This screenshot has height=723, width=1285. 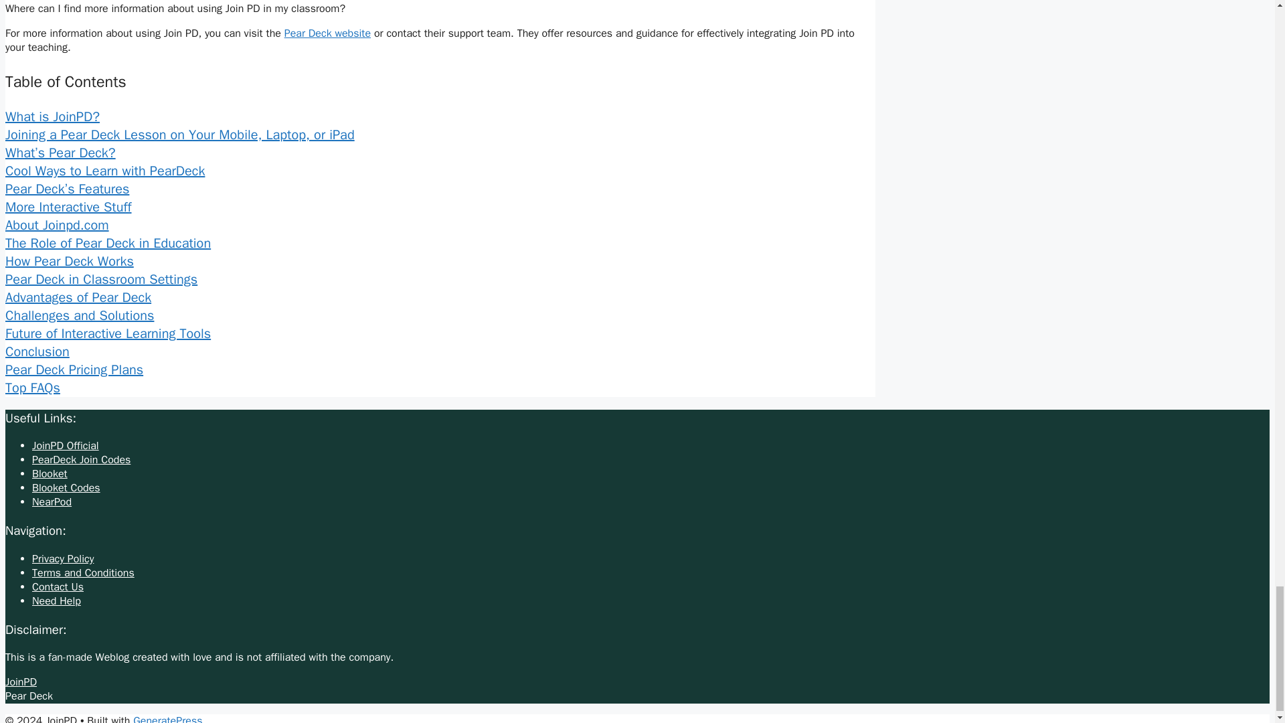 What do you see at coordinates (74, 370) in the screenshot?
I see `Pear Deck Pricing Plans` at bounding box center [74, 370].